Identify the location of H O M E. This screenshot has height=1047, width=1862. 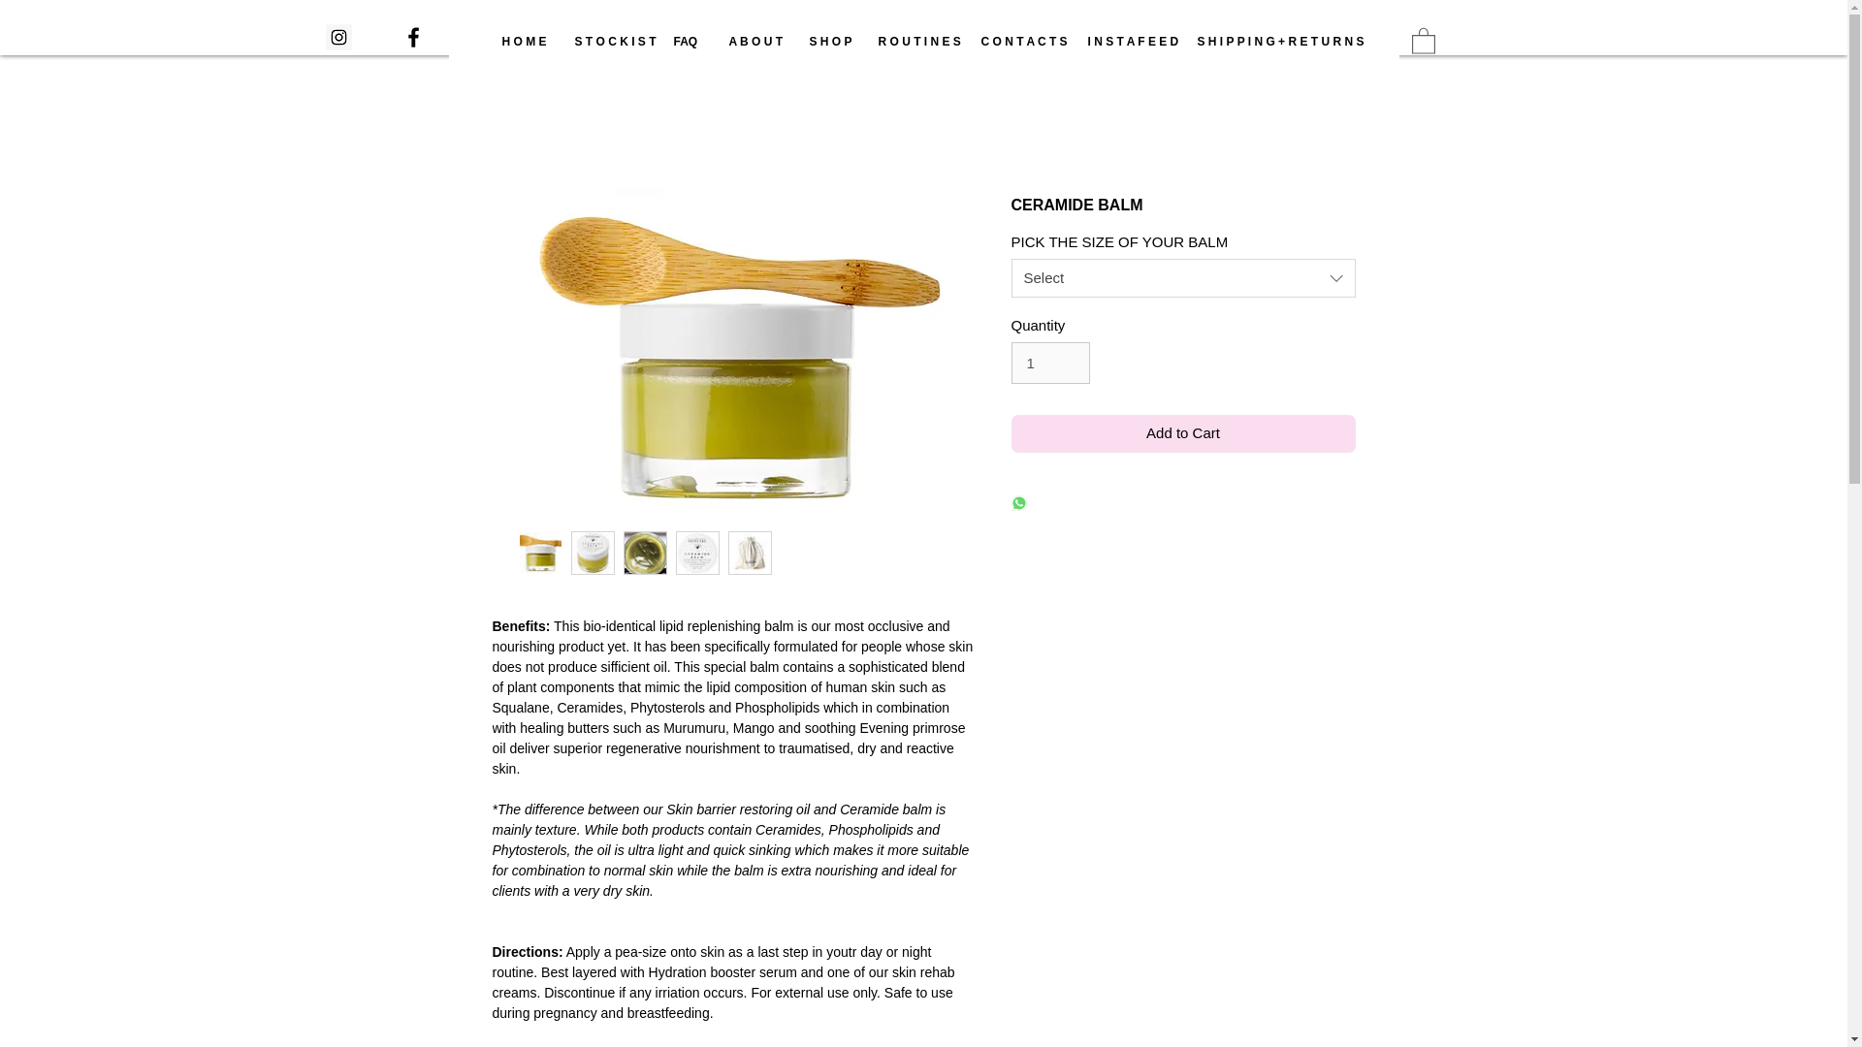
(523, 43).